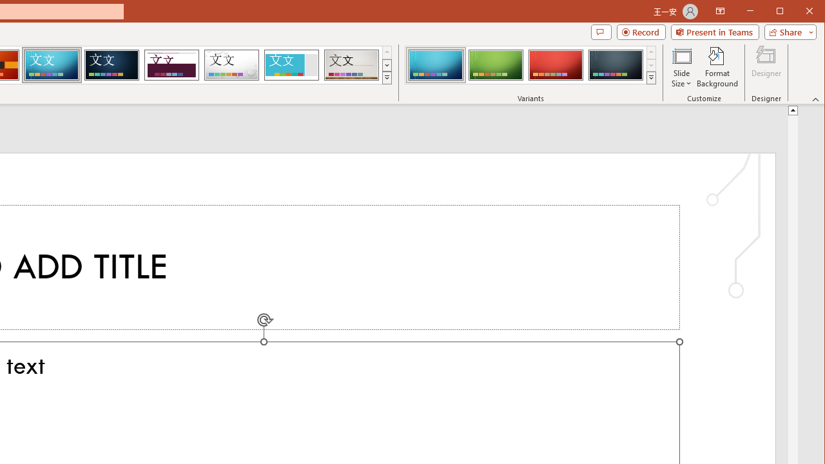  I want to click on Circuit, so click(52, 64).